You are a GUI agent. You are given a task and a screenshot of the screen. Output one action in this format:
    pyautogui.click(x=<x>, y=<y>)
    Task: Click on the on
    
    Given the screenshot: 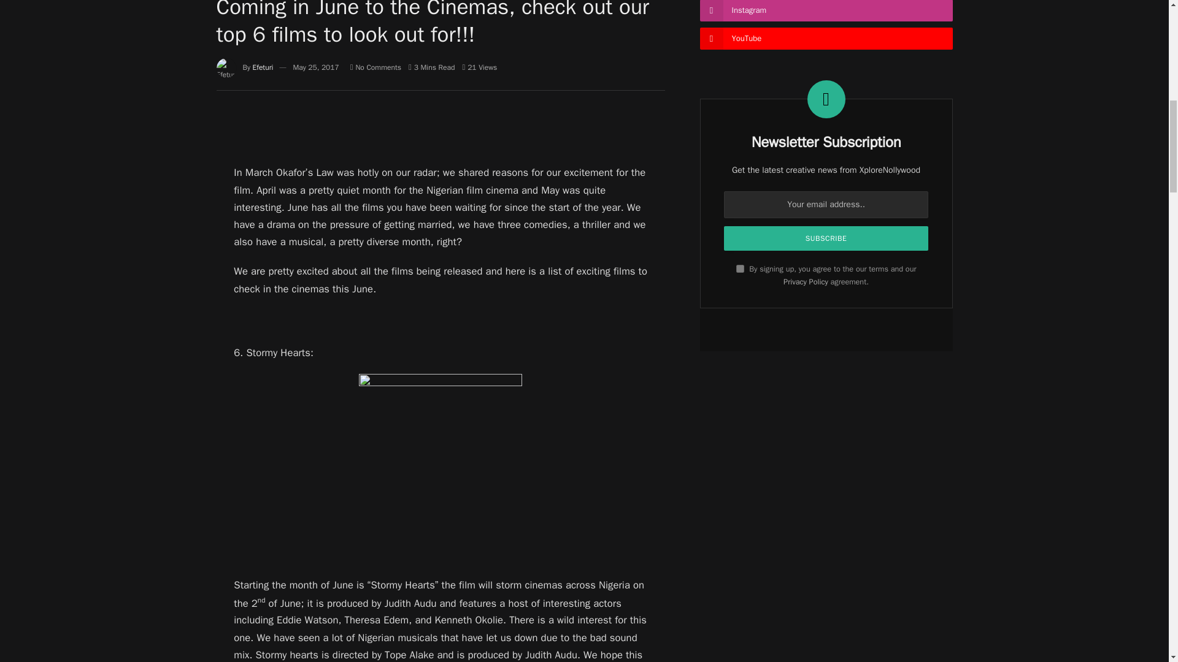 What is the action you would take?
    pyautogui.click(x=740, y=268)
    